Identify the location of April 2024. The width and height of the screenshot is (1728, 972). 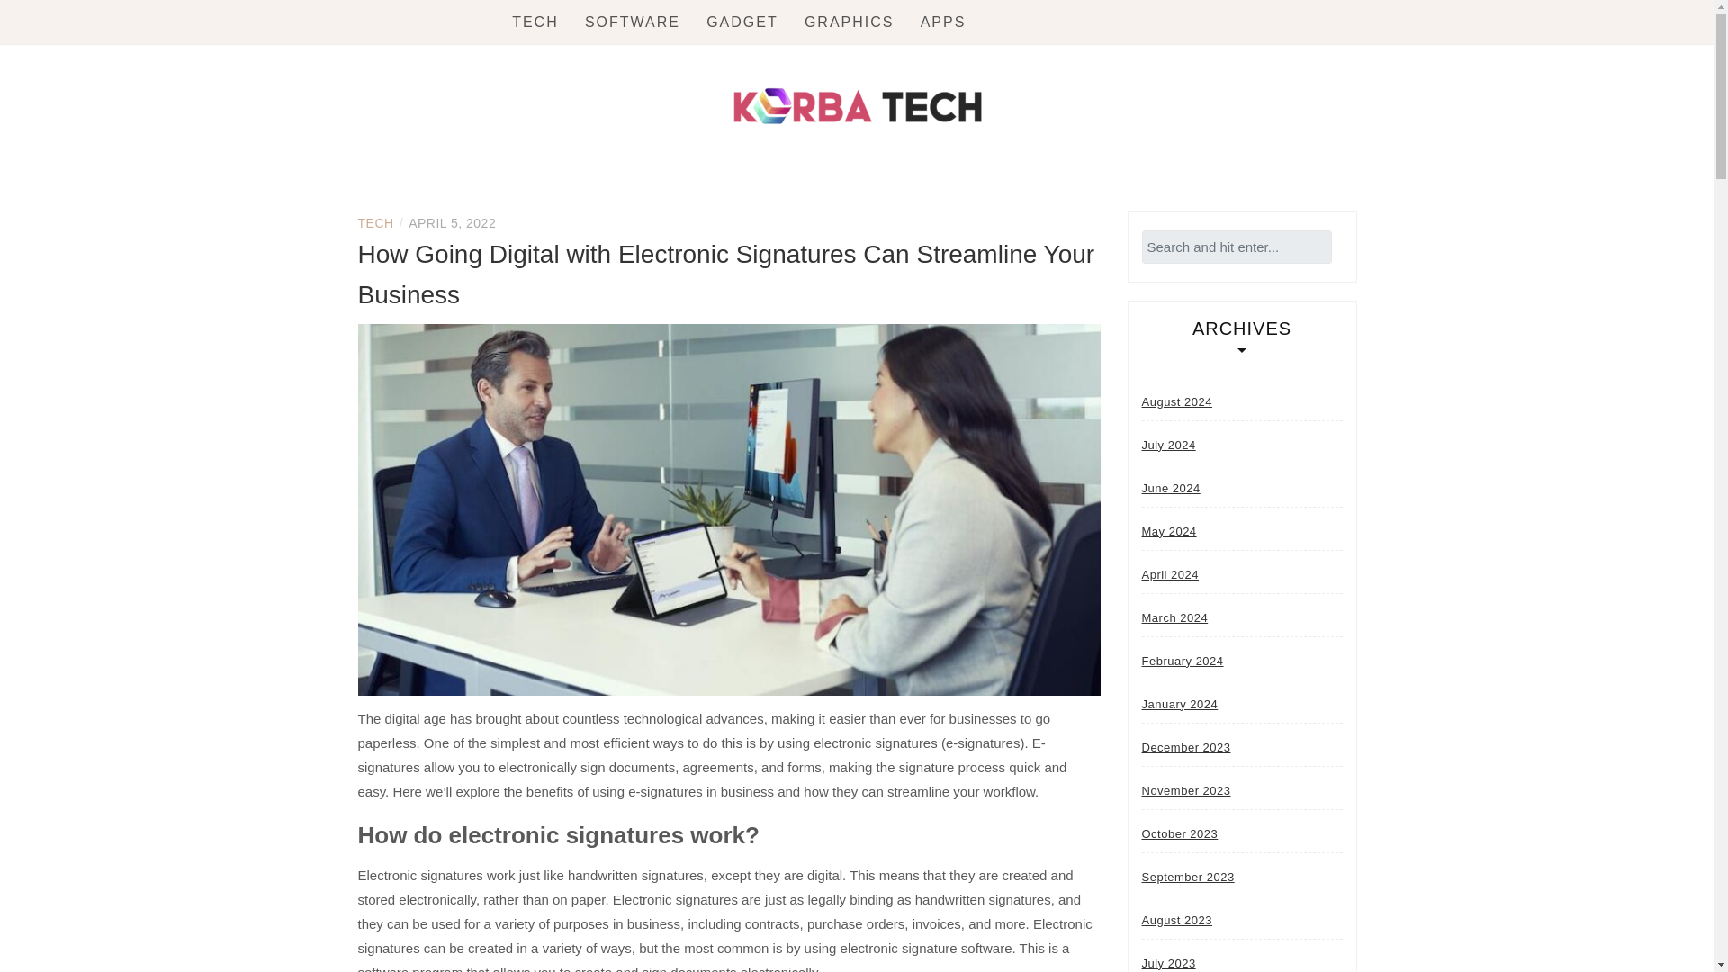
(1170, 573).